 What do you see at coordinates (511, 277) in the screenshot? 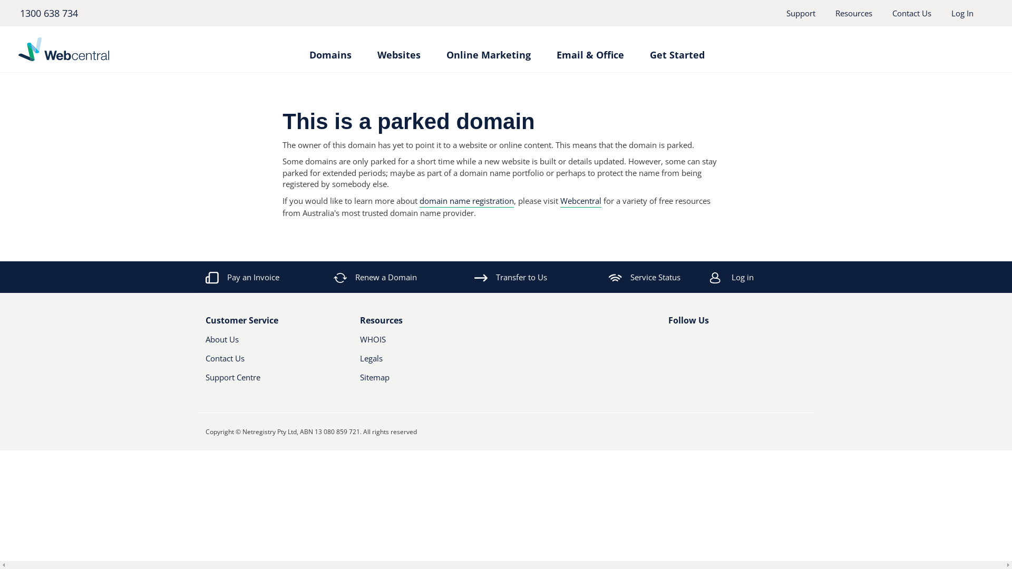
I see `Transfer to Us` at bounding box center [511, 277].